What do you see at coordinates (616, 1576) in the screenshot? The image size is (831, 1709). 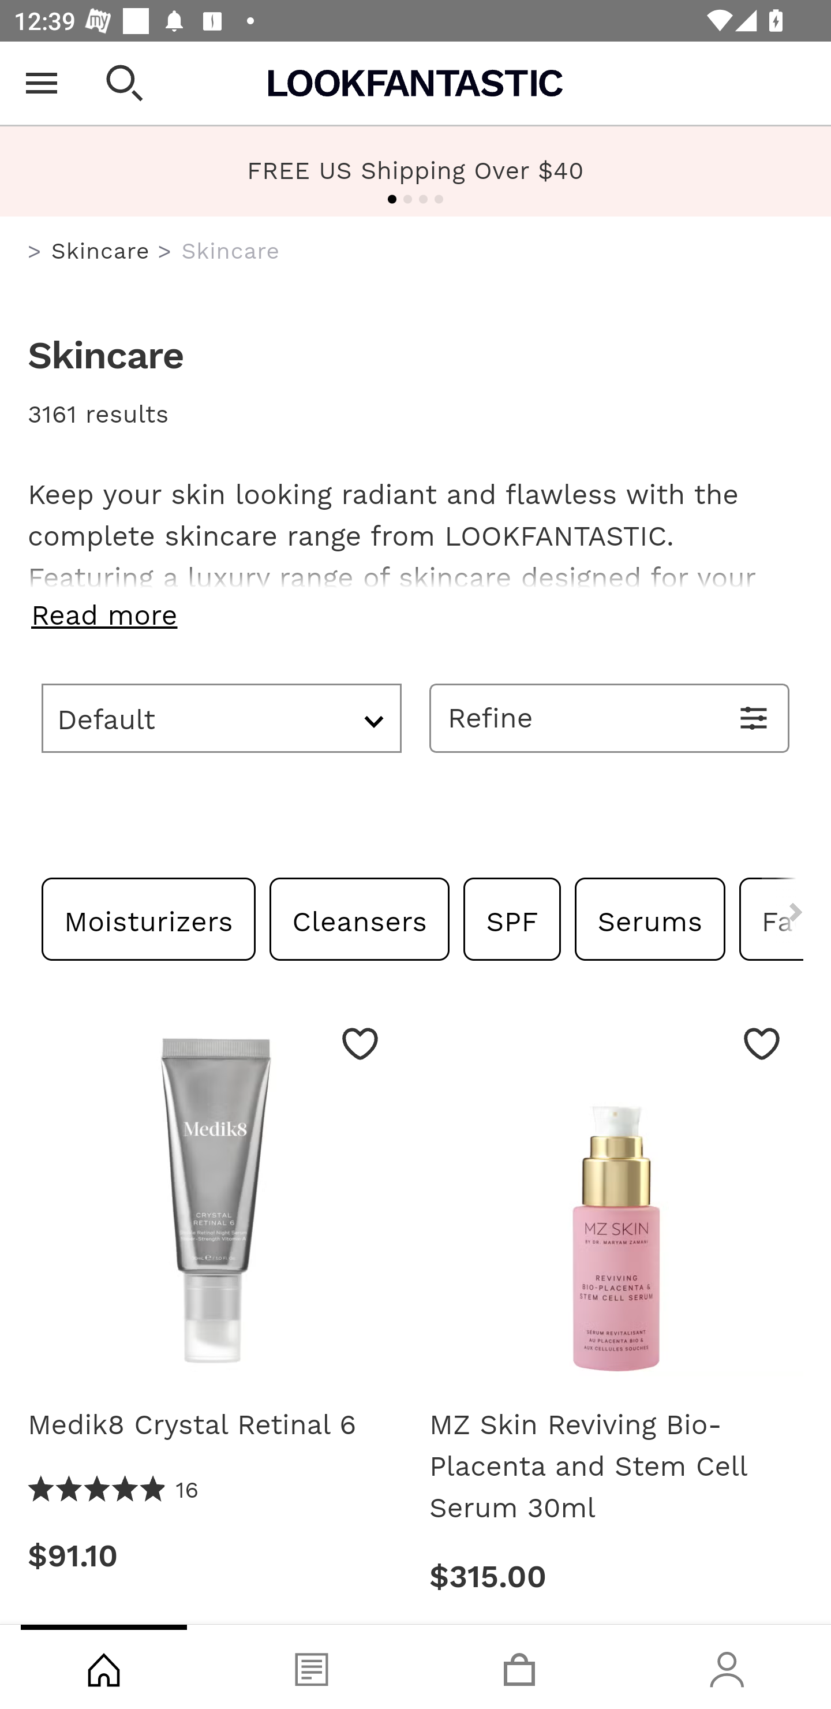 I see `Price: $315.00` at bounding box center [616, 1576].